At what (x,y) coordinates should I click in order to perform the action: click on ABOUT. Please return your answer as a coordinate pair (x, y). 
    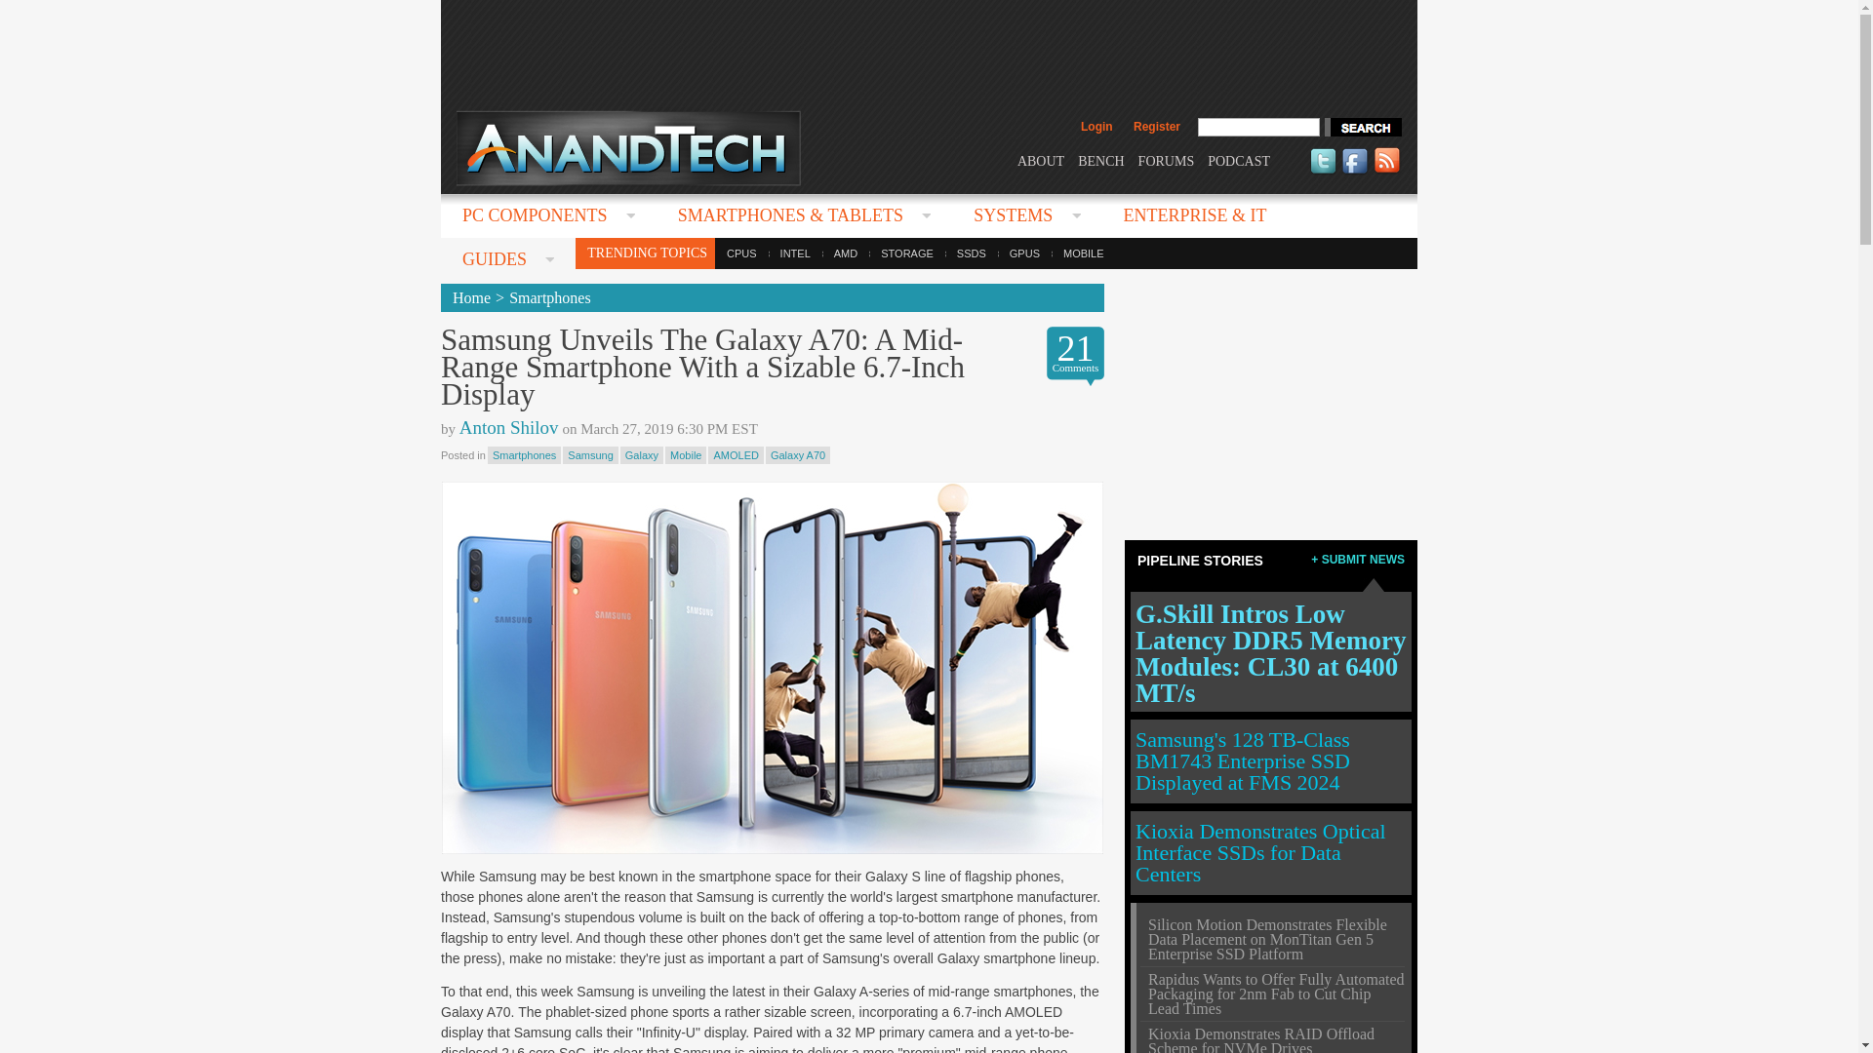
    Looking at the image, I should click on (1040, 160).